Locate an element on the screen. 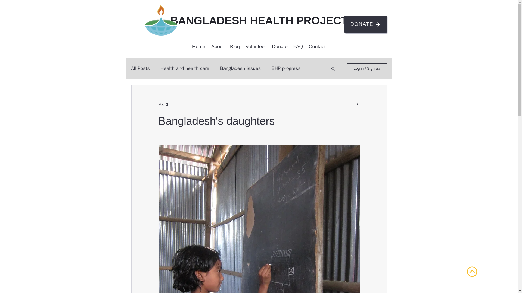 The image size is (522, 293). FAQ is located at coordinates (298, 46).